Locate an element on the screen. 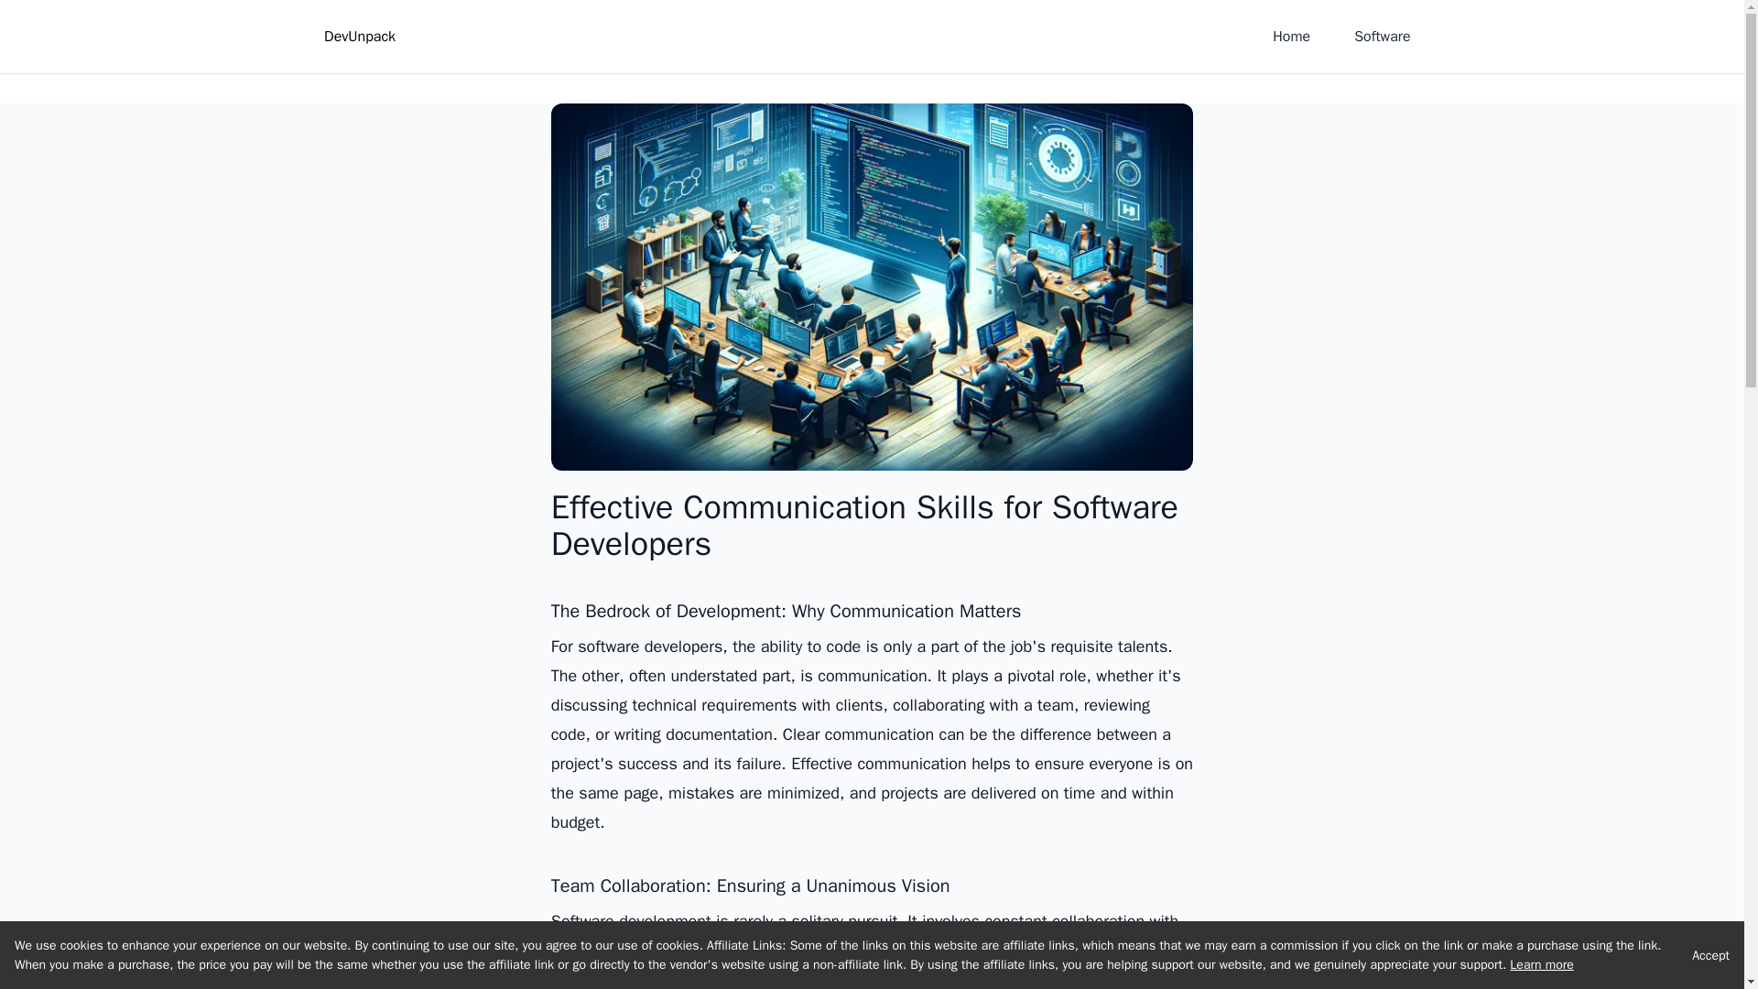 Image resolution: width=1758 pixels, height=989 pixels. Software is located at coordinates (1382, 37).